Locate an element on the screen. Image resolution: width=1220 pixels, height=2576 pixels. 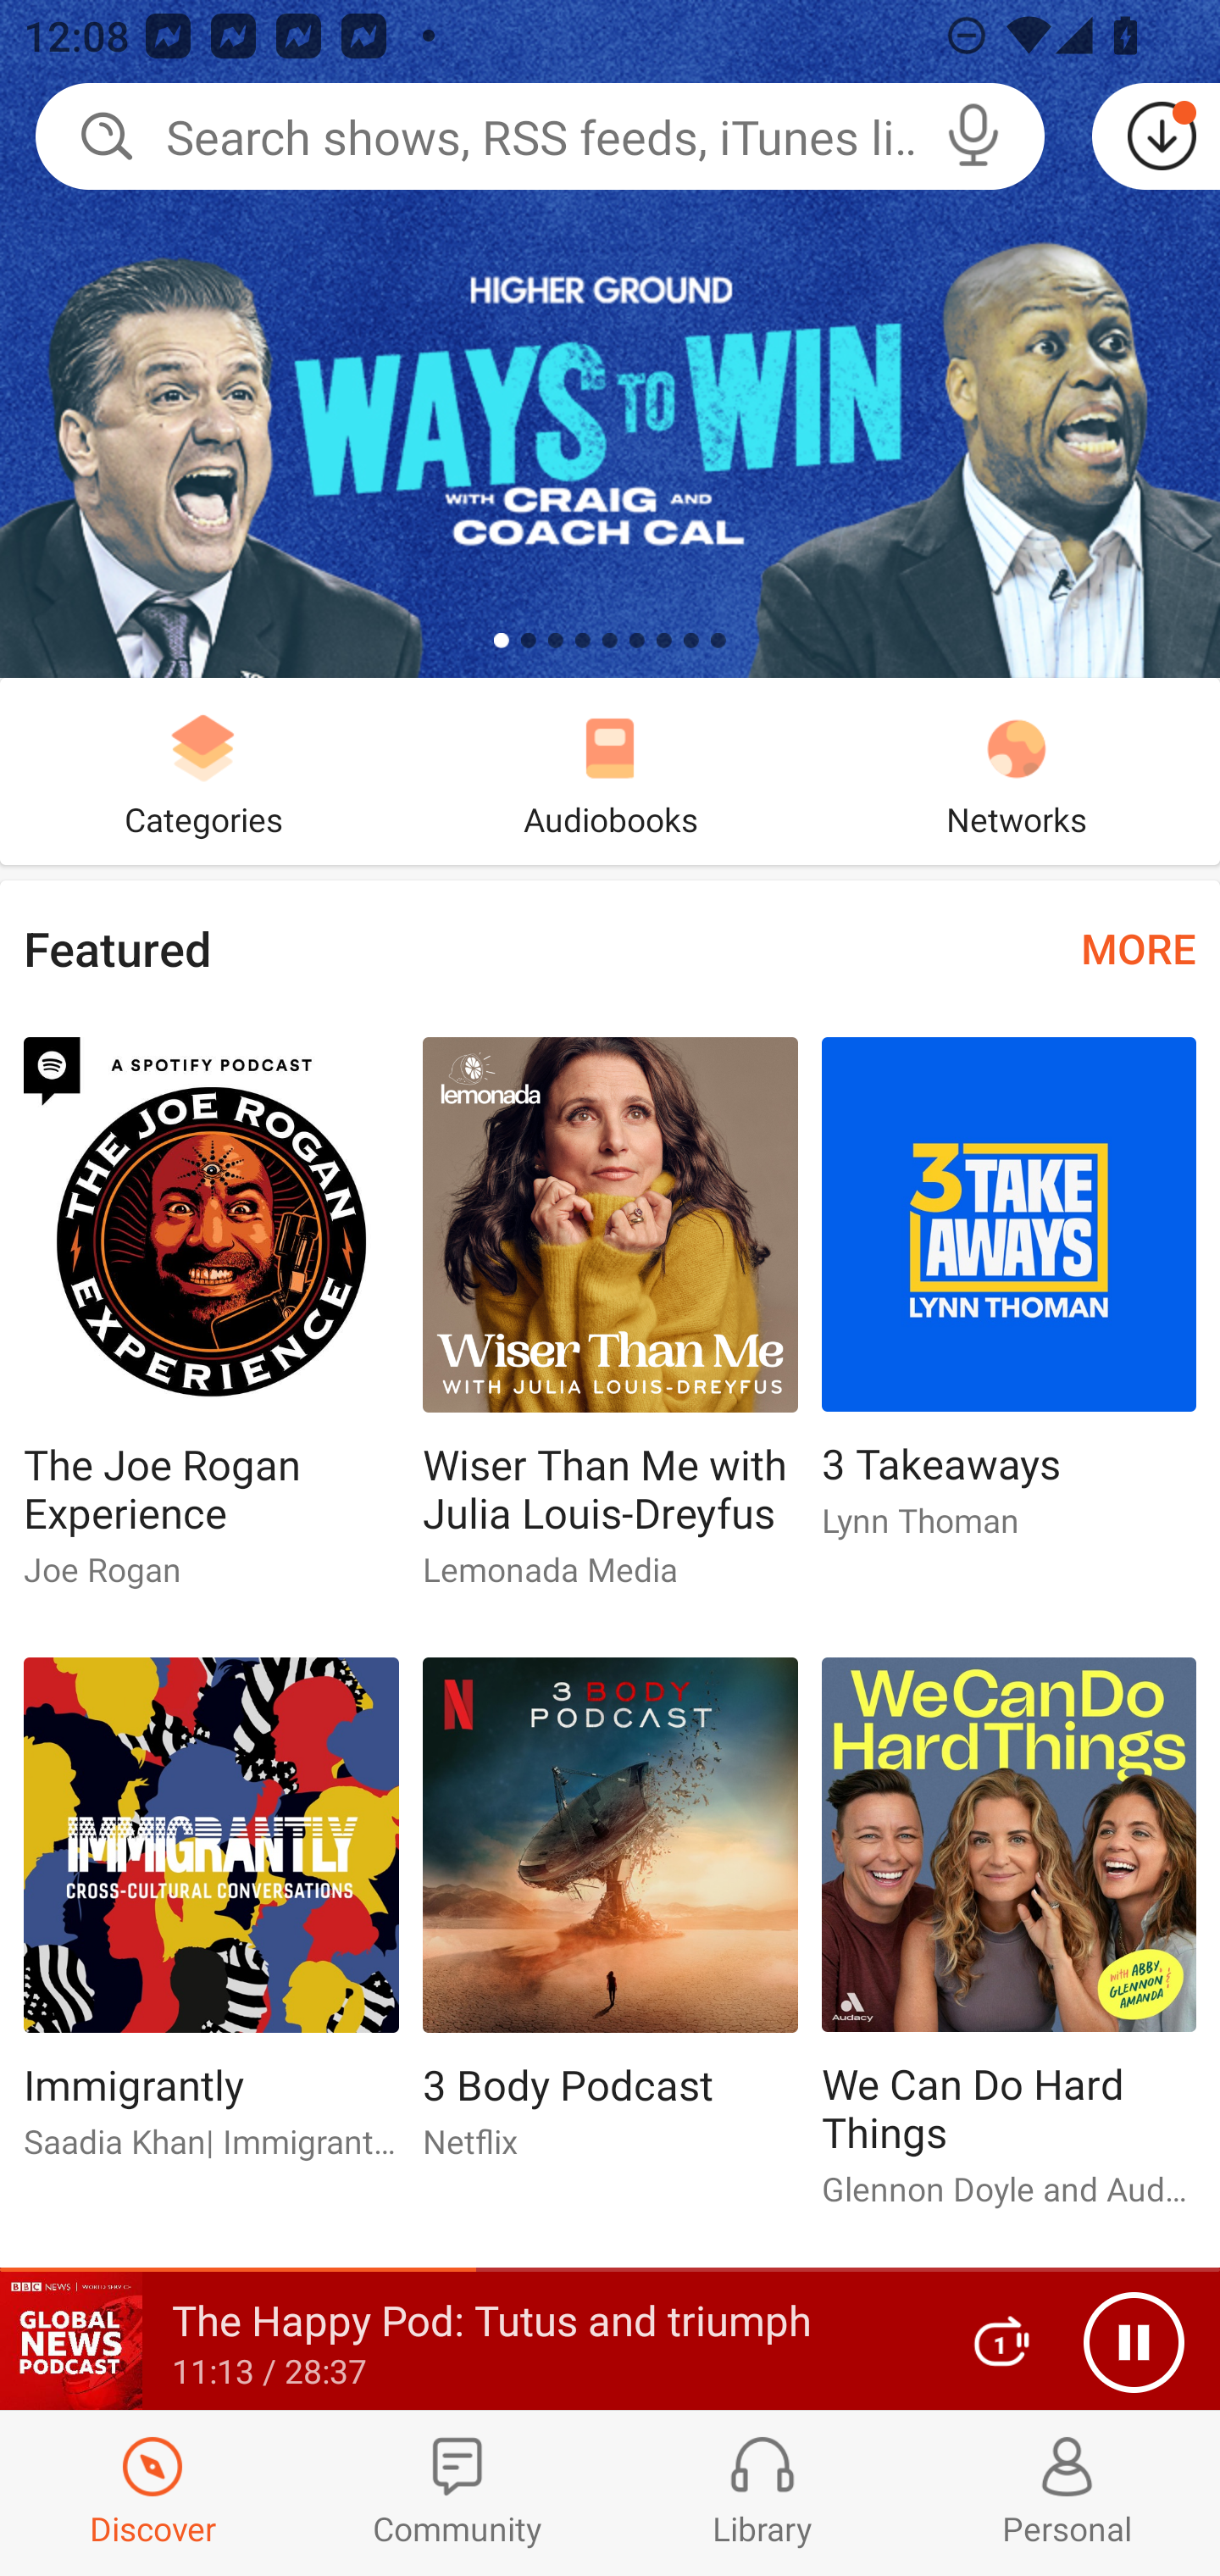
MORE is located at coordinates (1139, 947).